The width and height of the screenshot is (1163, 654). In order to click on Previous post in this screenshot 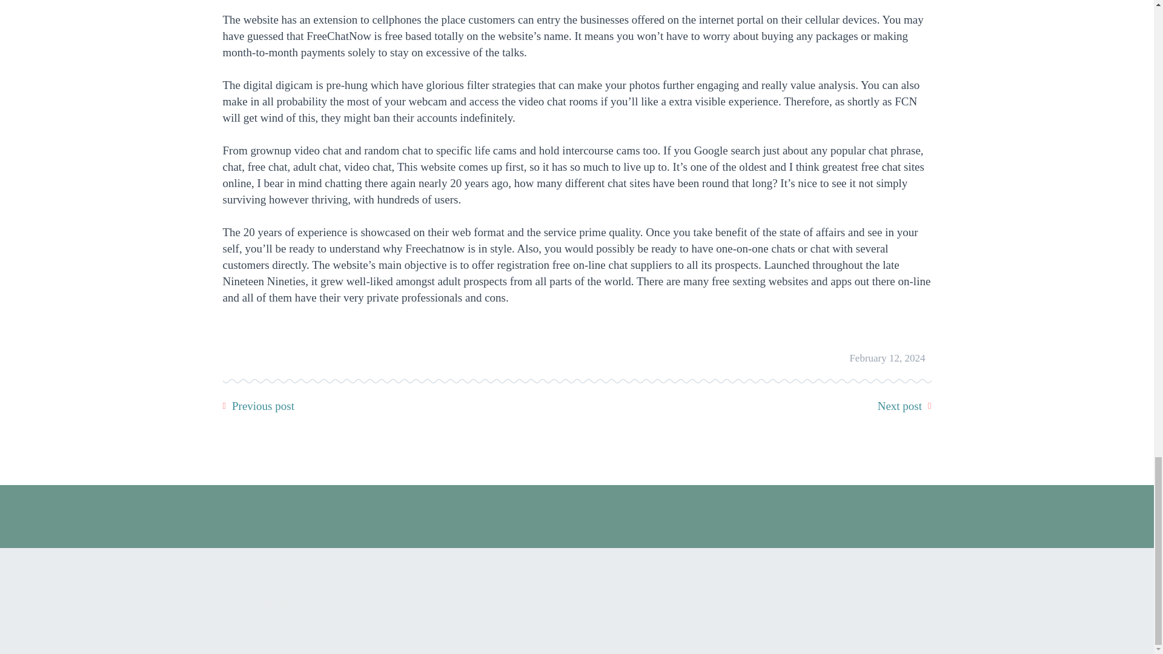, I will do `click(263, 406)`.